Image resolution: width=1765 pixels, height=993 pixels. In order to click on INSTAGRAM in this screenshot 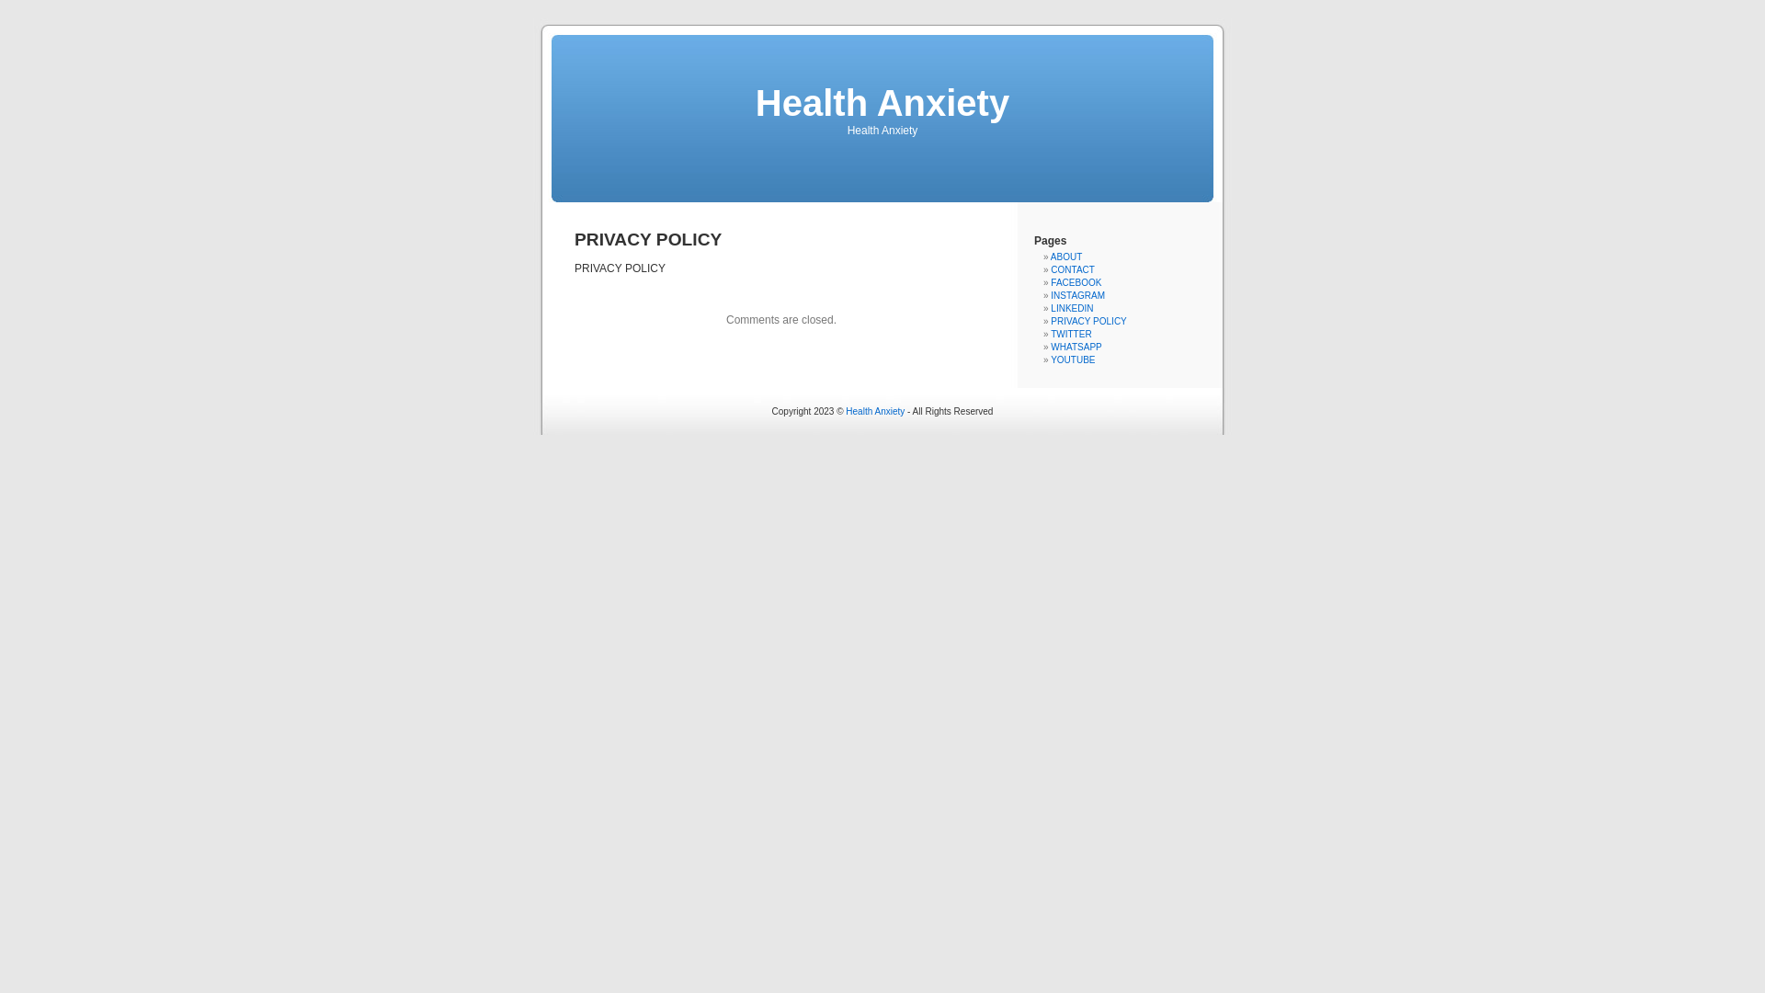, I will do `click(1077, 296)`.